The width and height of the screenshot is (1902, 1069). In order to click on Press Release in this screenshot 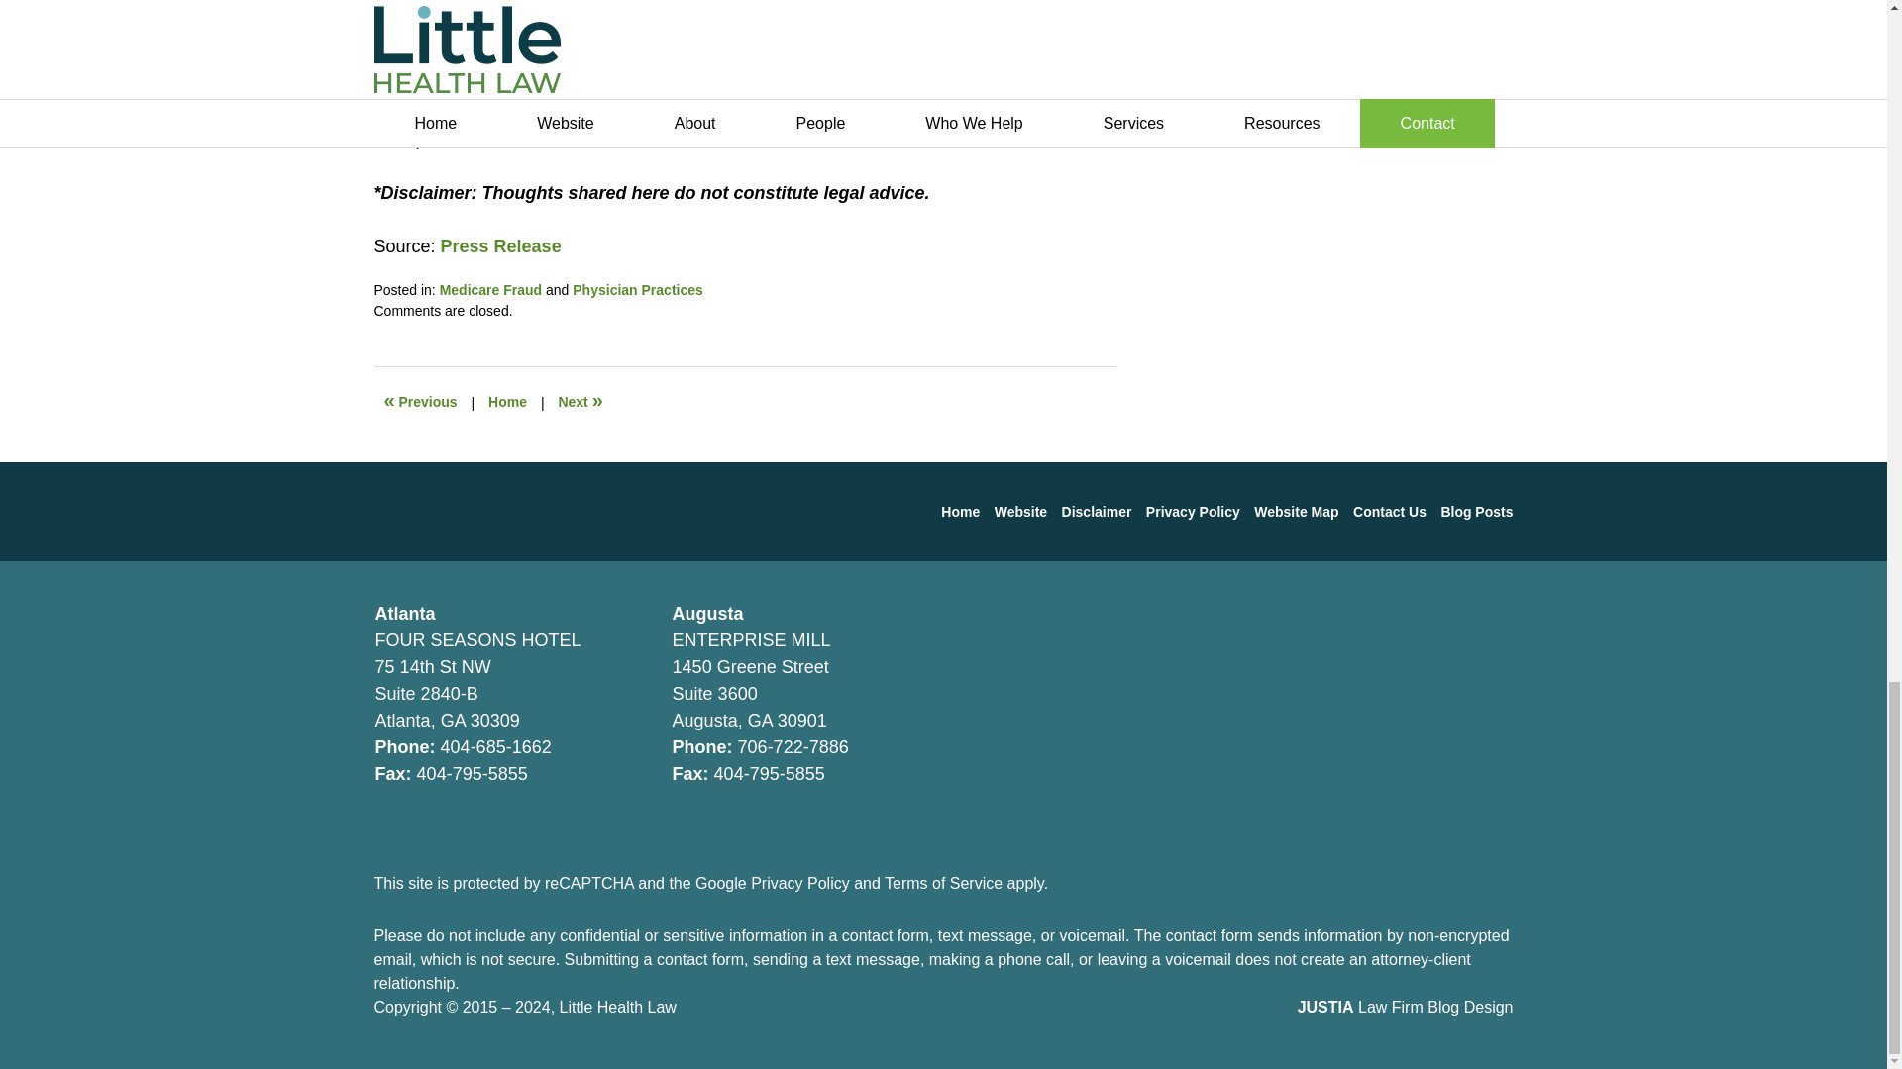, I will do `click(501, 245)`.